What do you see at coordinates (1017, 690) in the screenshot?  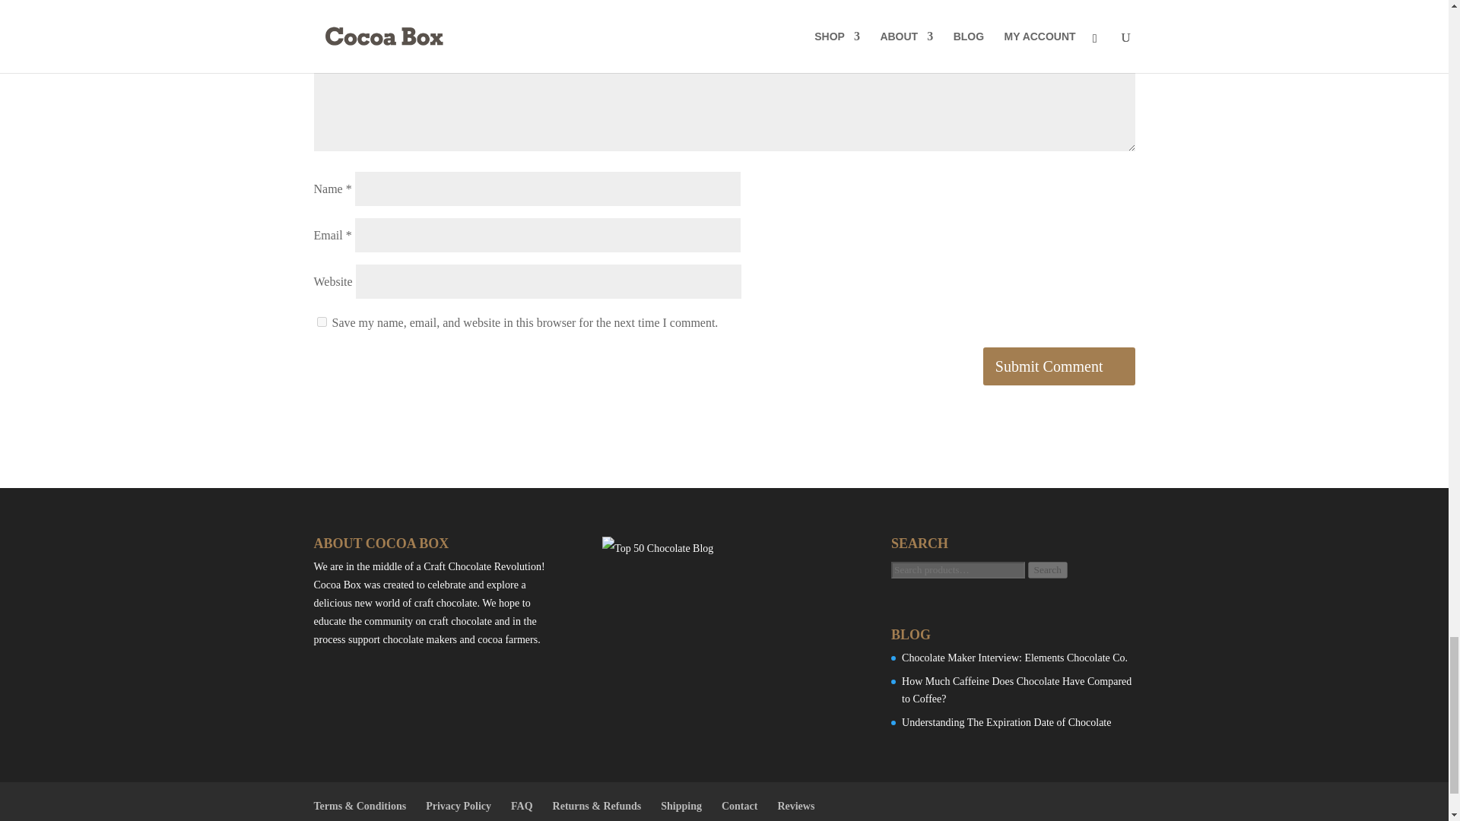 I see `How Much Caffeine Does Chocolate Have Compared to Coffee?` at bounding box center [1017, 690].